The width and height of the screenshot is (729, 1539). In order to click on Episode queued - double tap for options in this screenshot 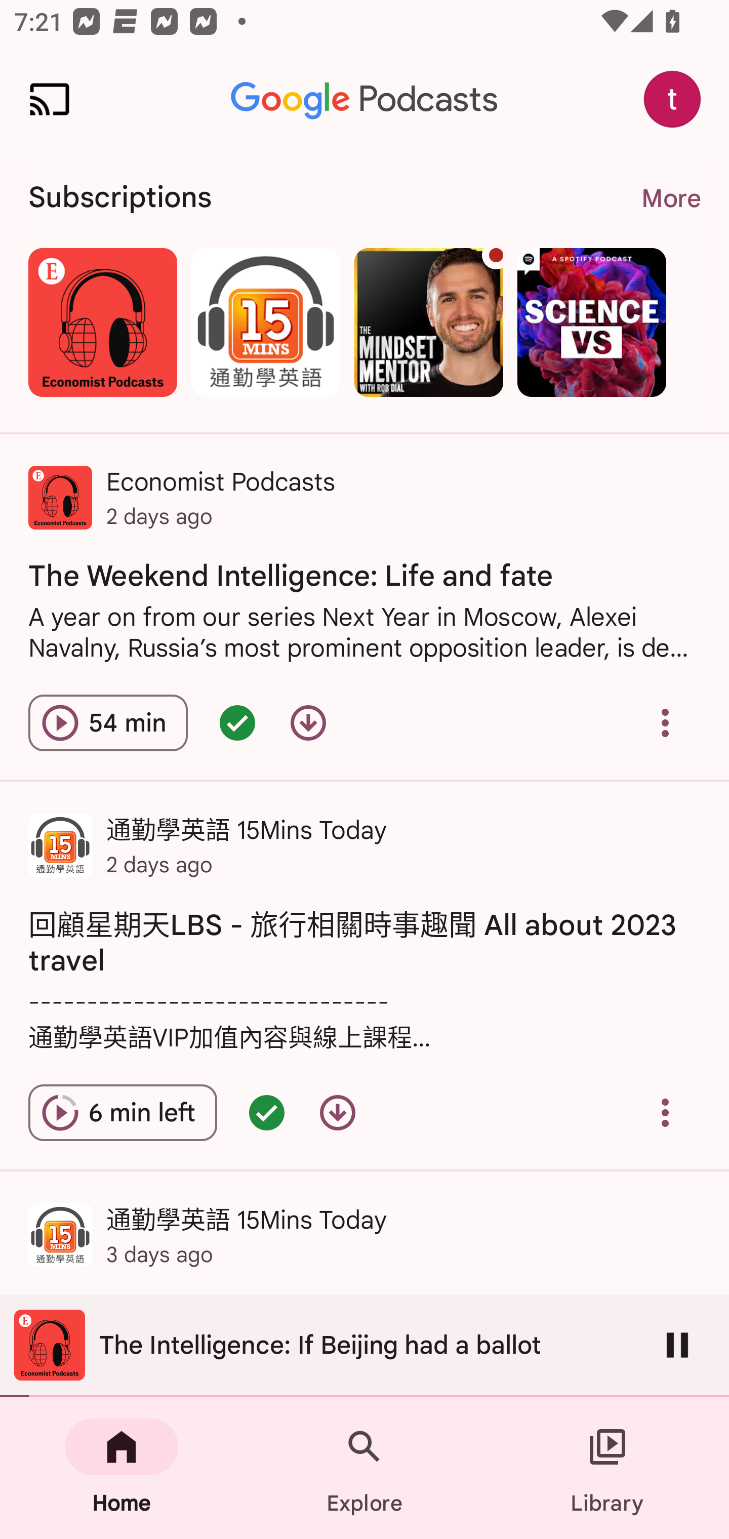, I will do `click(237, 722)`.